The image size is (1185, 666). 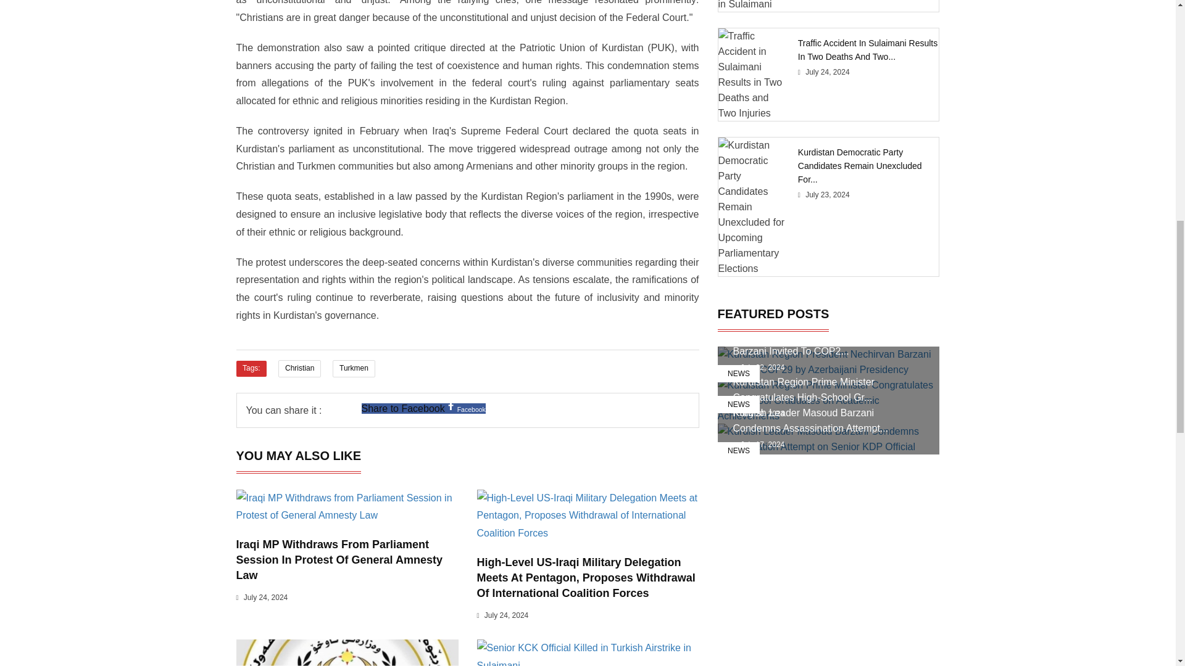 I want to click on Turkmen, so click(x=353, y=369).